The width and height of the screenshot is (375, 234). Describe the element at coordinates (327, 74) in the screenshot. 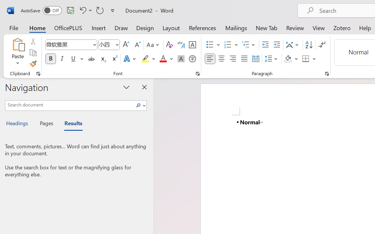

I see `Paragraph...` at that location.